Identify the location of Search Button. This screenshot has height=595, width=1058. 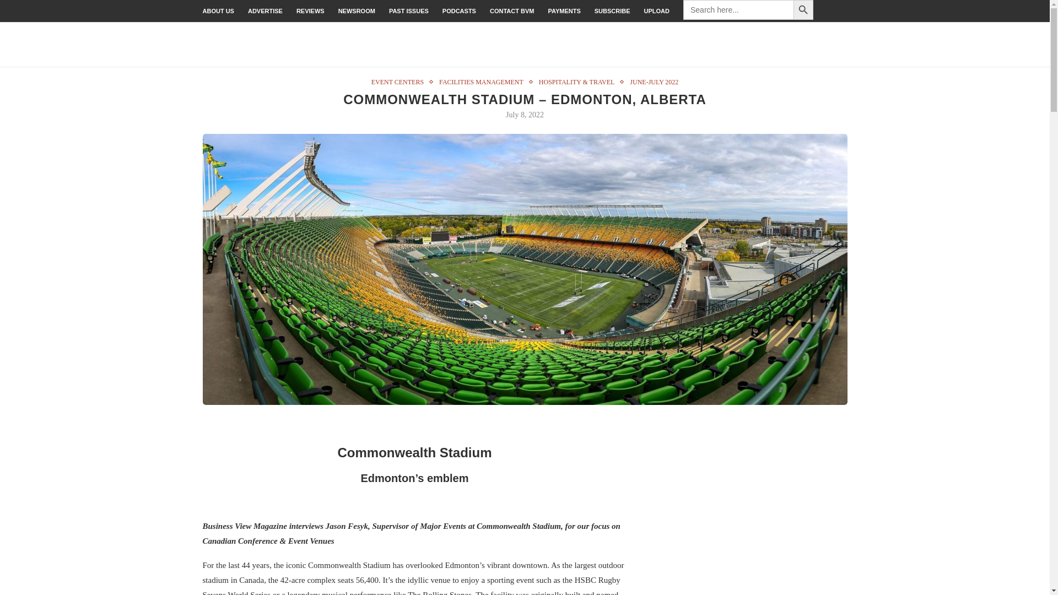
(803, 10).